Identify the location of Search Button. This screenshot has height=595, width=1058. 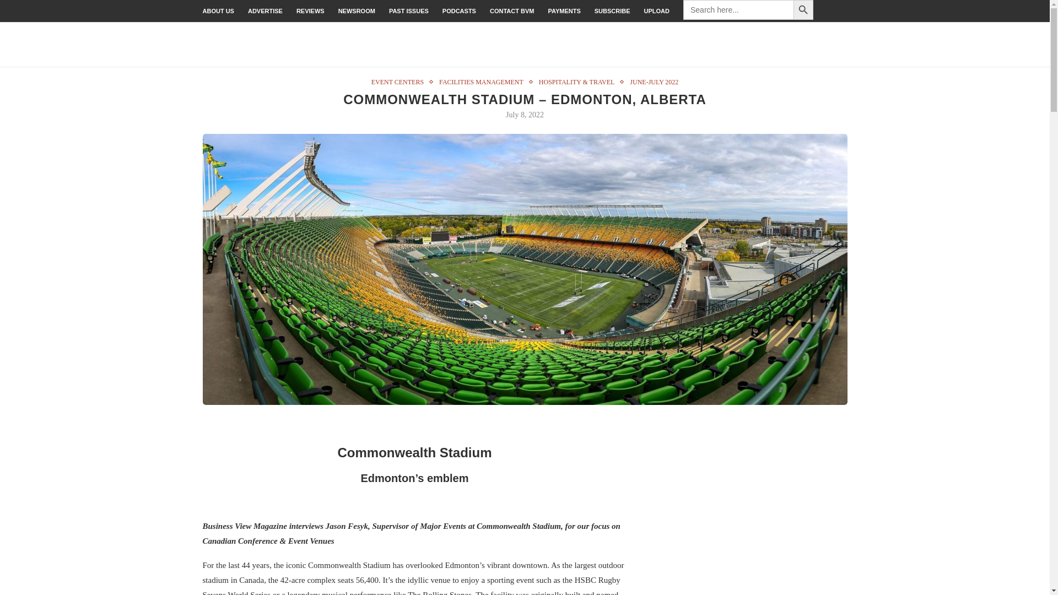
(803, 10).